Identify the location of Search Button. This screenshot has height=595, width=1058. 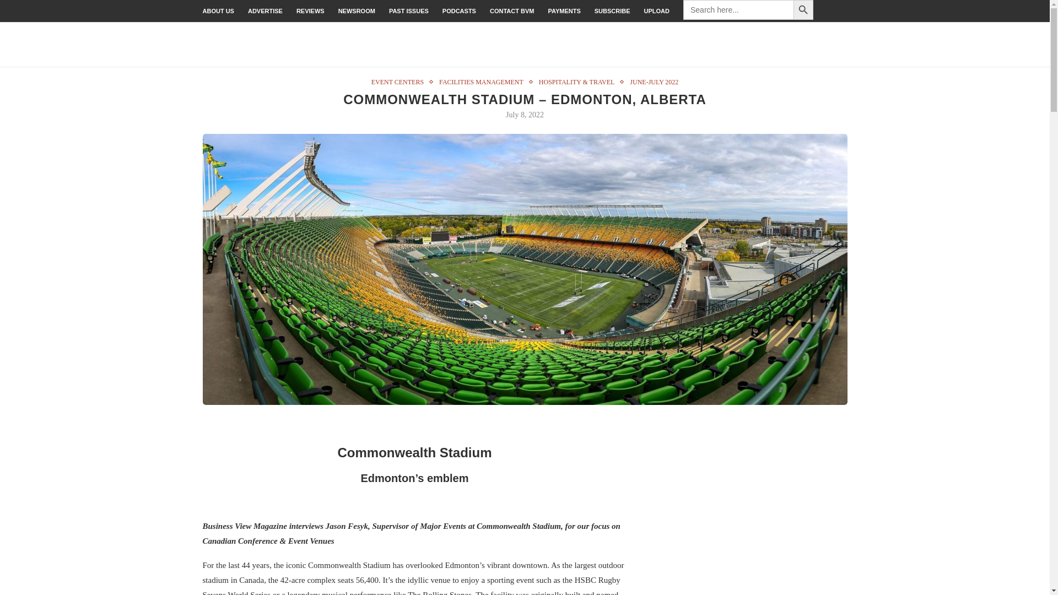
(803, 10).